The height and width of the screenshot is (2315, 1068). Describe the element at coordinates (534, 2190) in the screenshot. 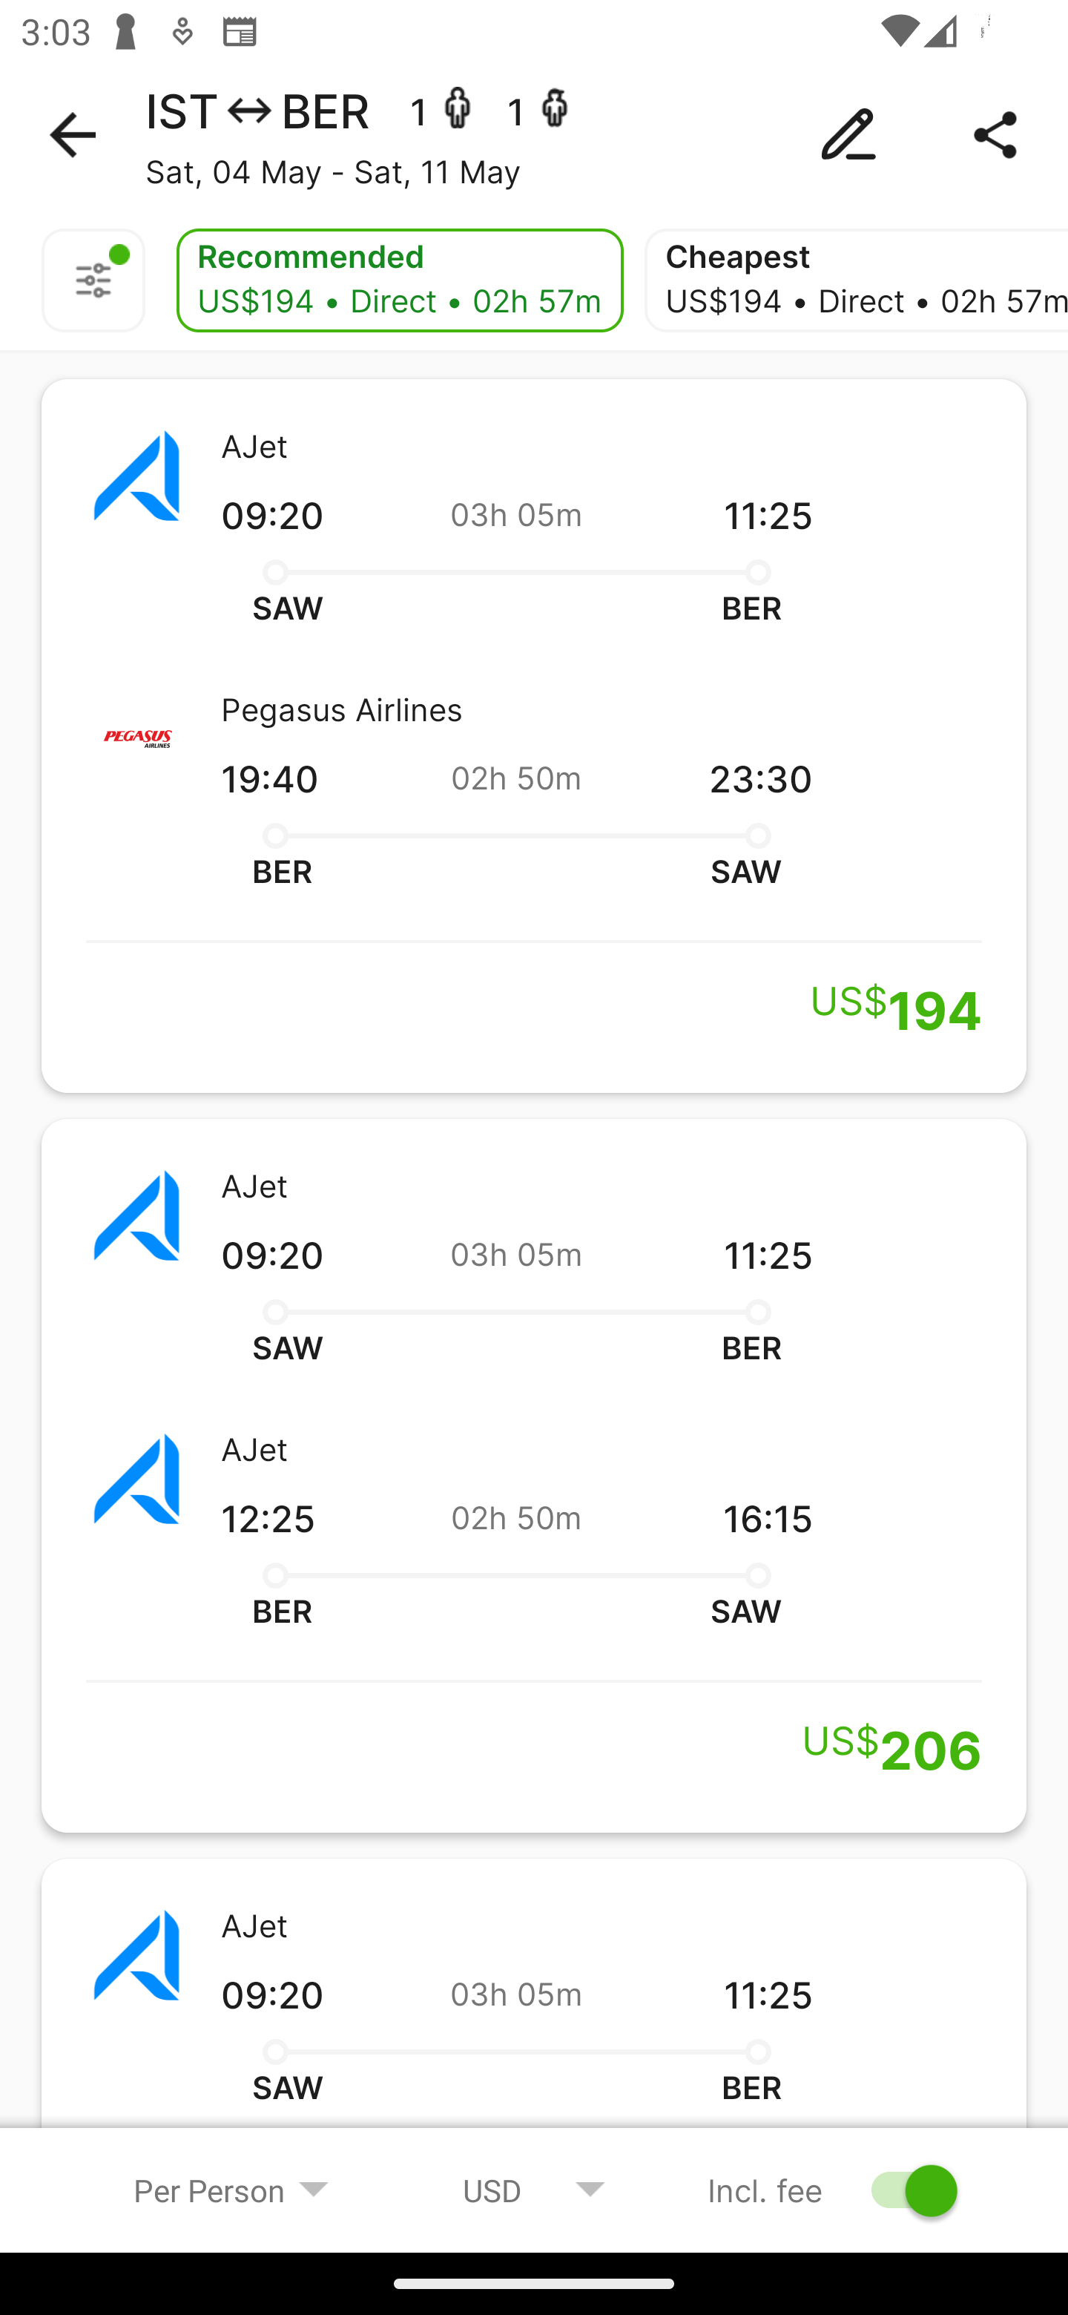

I see `USD` at that location.